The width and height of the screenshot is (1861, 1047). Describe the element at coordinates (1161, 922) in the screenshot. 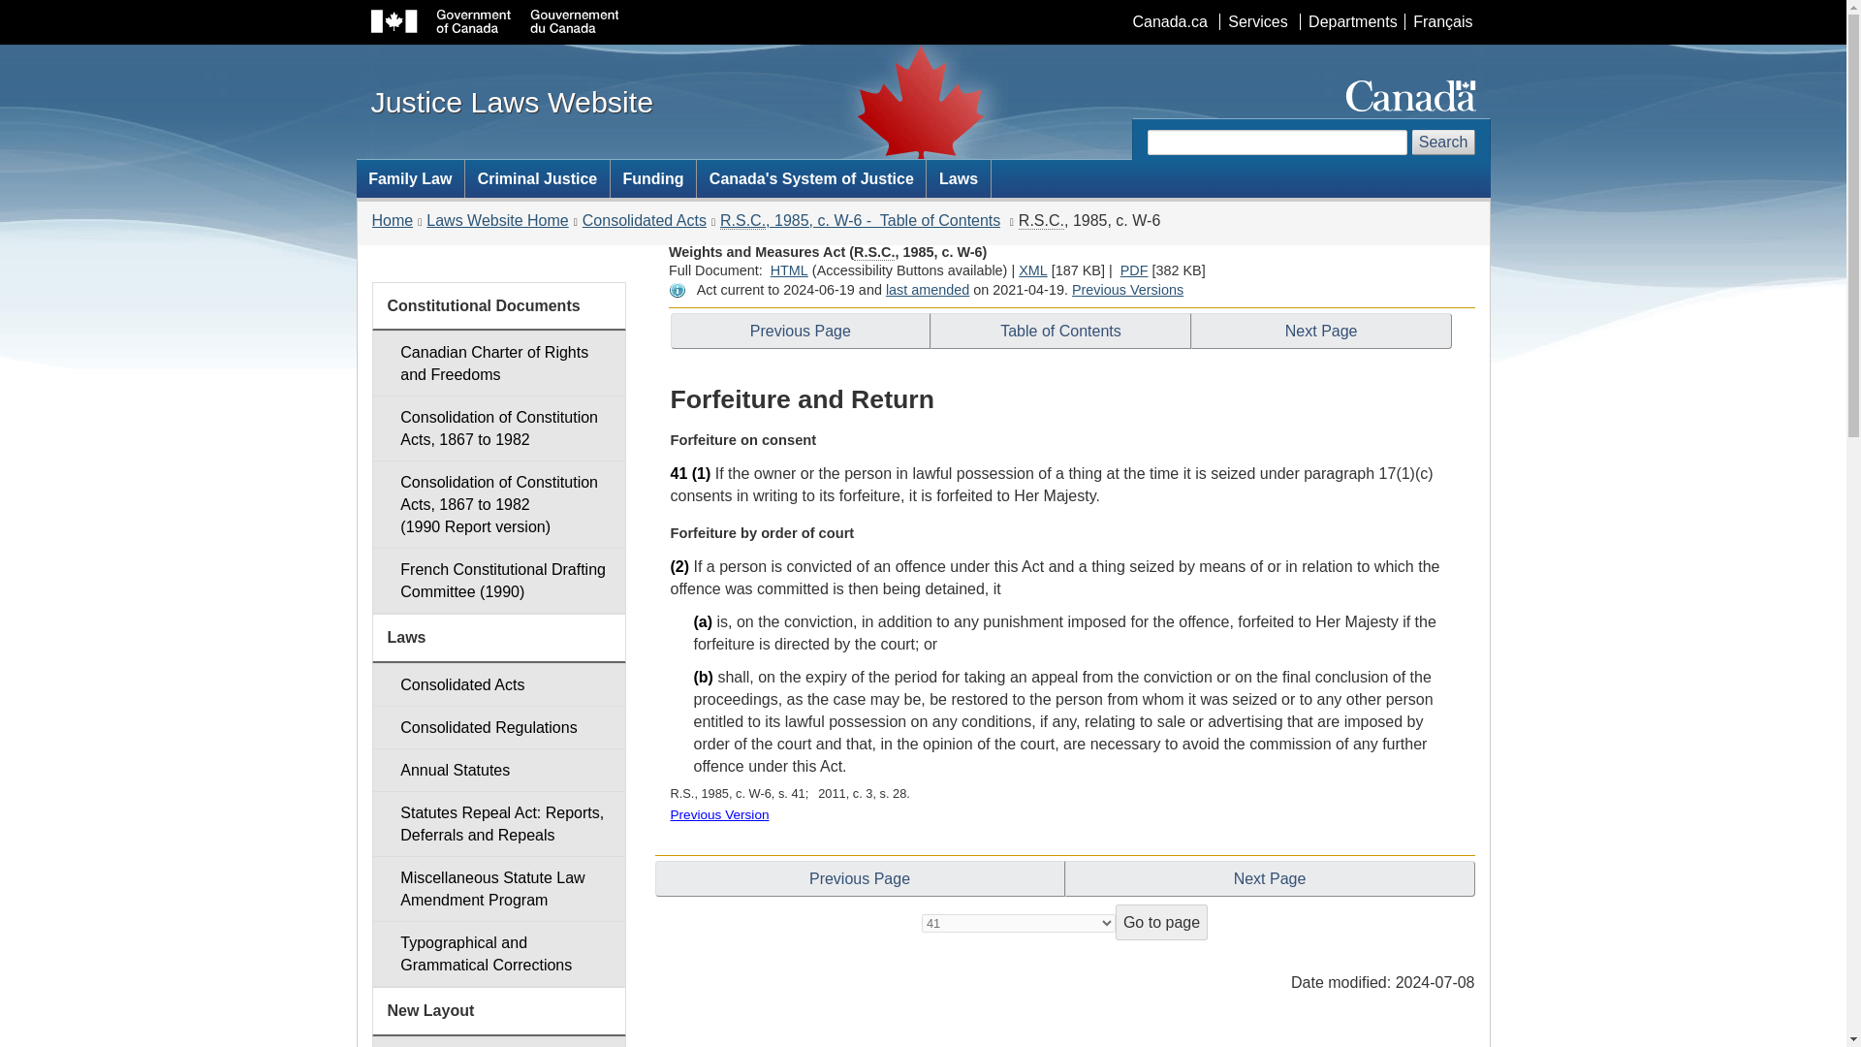

I see `Laws Website Home` at that location.